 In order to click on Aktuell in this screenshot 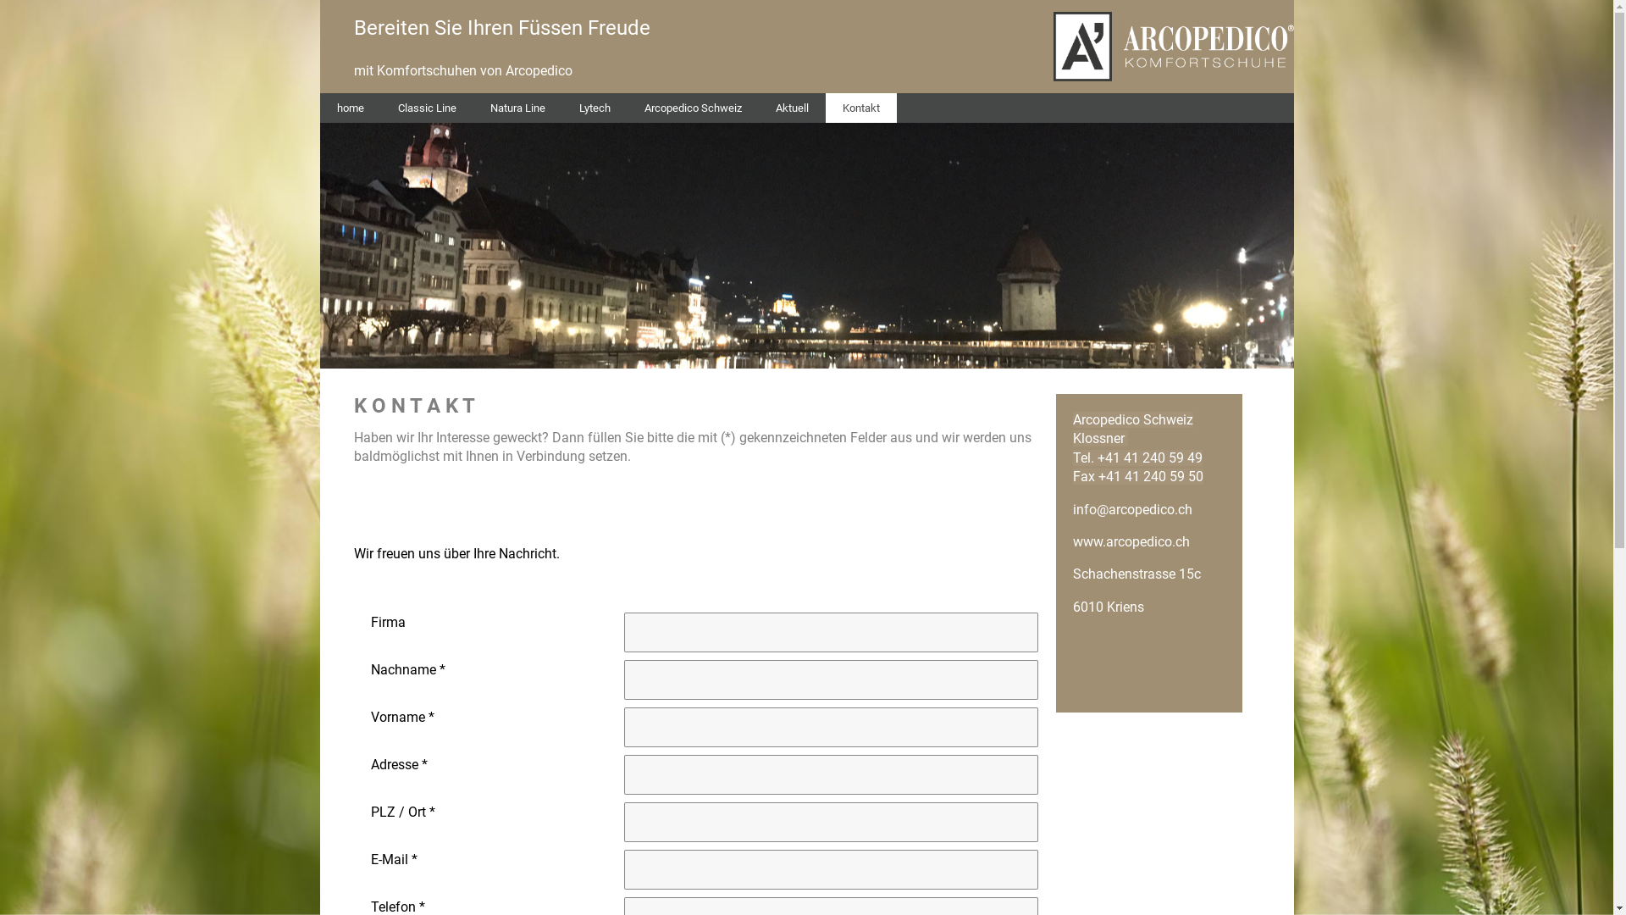, I will do `click(793, 108)`.